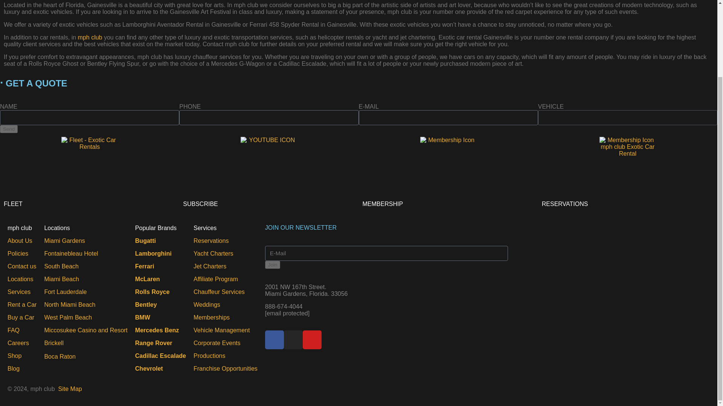  I want to click on Shop, so click(14, 356).